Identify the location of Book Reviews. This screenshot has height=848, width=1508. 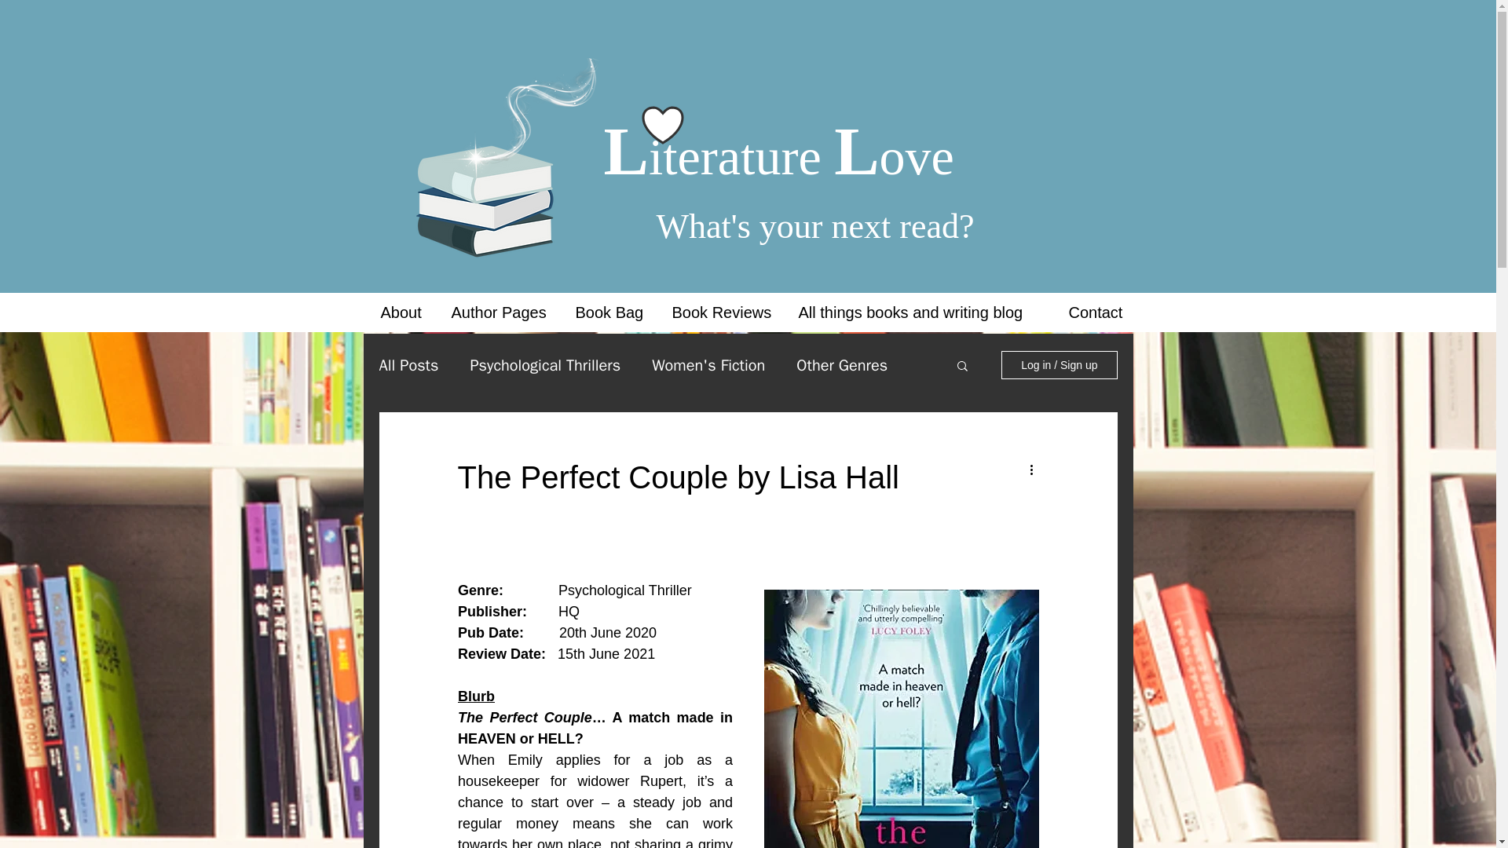
(723, 313).